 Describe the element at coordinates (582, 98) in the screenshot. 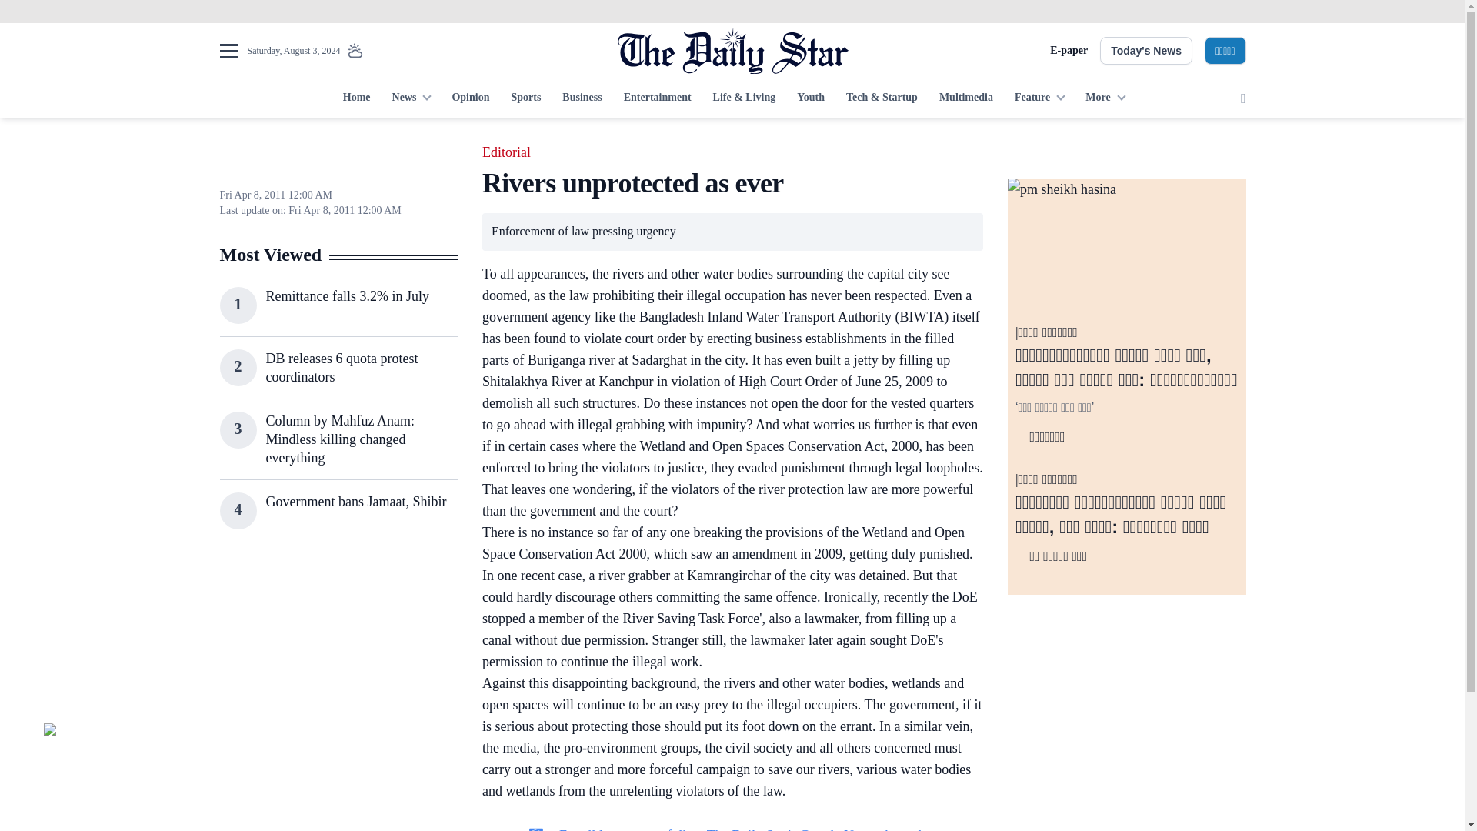

I see `Business` at that location.